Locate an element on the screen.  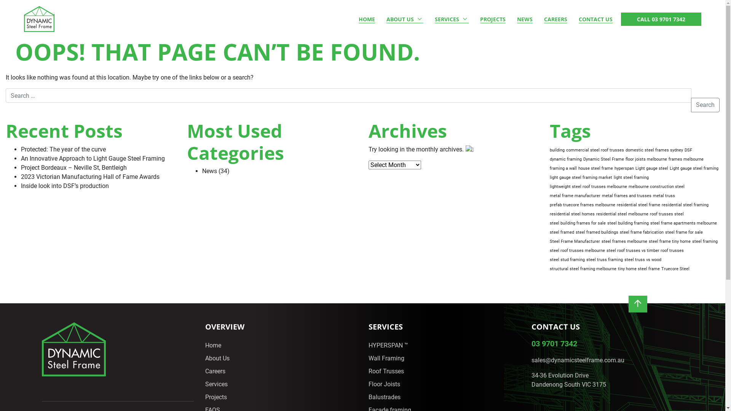
Light gauge steel is located at coordinates (652, 169).